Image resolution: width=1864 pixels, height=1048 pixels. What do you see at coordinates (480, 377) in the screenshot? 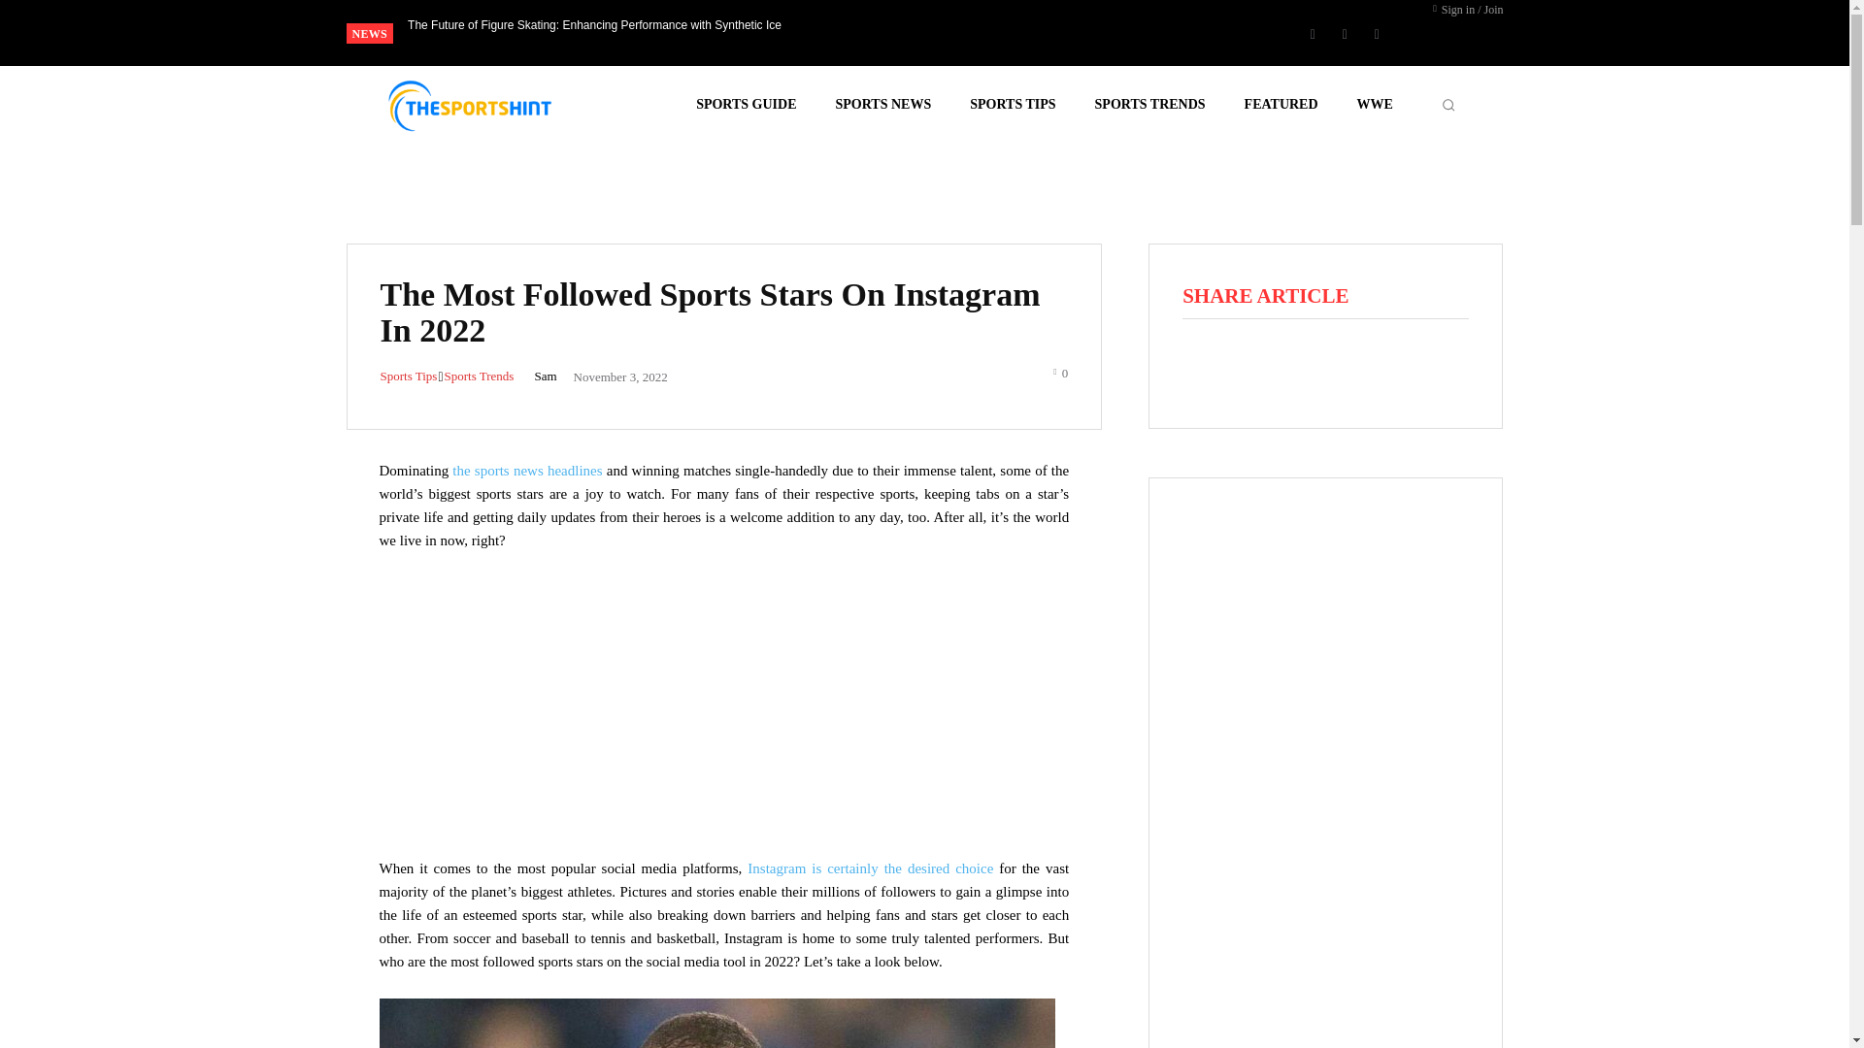
I see `Sports Trends` at bounding box center [480, 377].